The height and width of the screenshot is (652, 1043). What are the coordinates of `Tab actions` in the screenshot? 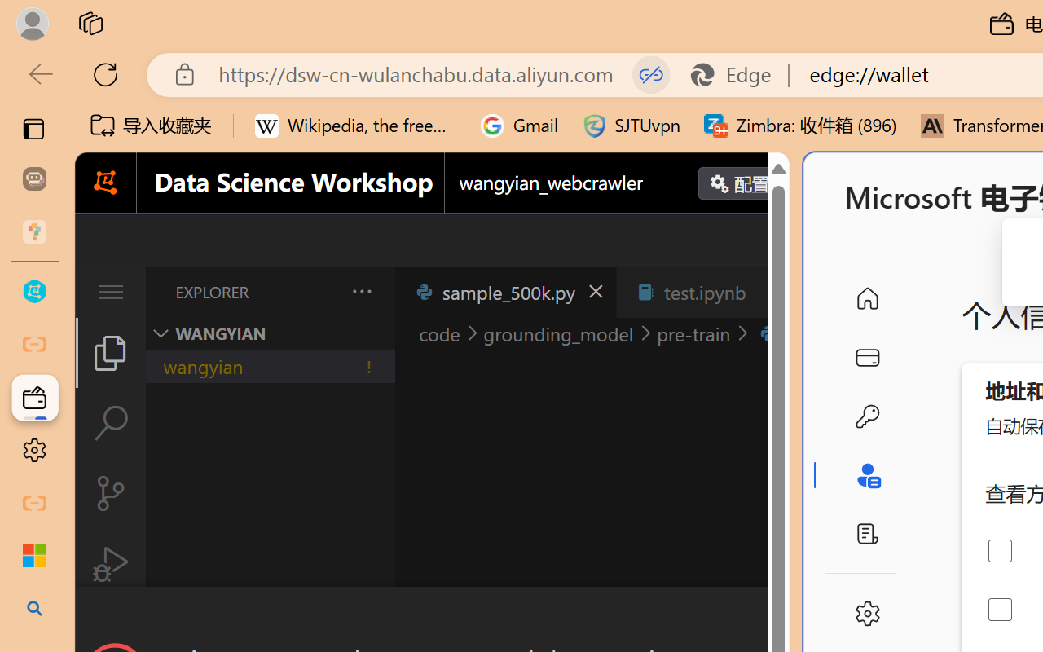 It's located at (771, 292).